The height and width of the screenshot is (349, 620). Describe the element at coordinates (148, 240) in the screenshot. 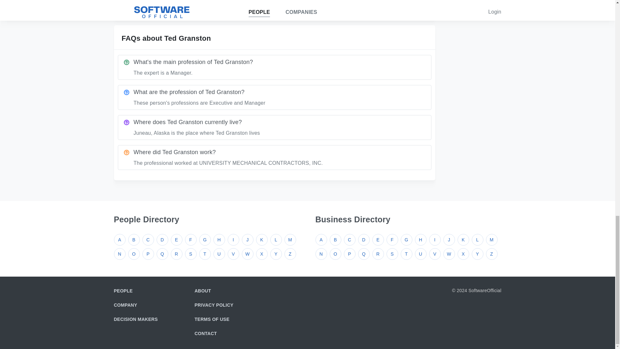

I see `C` at that location.